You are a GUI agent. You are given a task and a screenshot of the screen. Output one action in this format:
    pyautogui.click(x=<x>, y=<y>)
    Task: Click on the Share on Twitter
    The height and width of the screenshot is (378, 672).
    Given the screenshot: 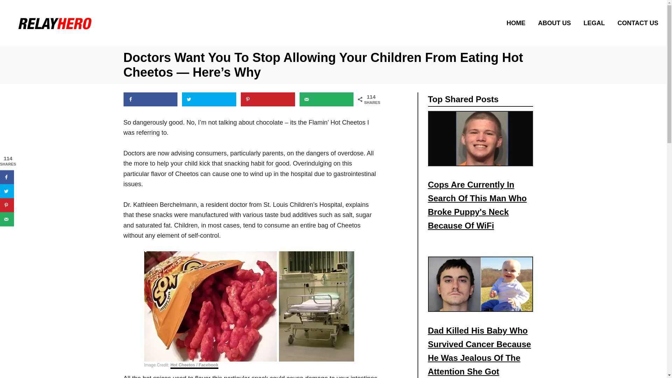 What is the action you would take?
    pyautogui.click(x=209, y=99)
    